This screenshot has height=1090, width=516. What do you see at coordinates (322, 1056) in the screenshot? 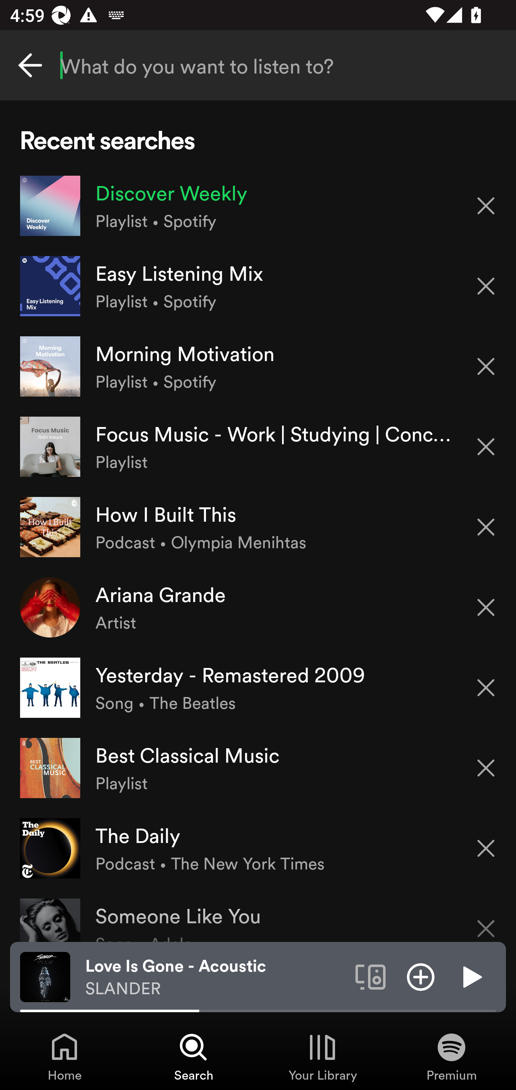
I see `Your Library, Tab 3 of 4 Your Library Your Library` at bounding box center [322, 1056].